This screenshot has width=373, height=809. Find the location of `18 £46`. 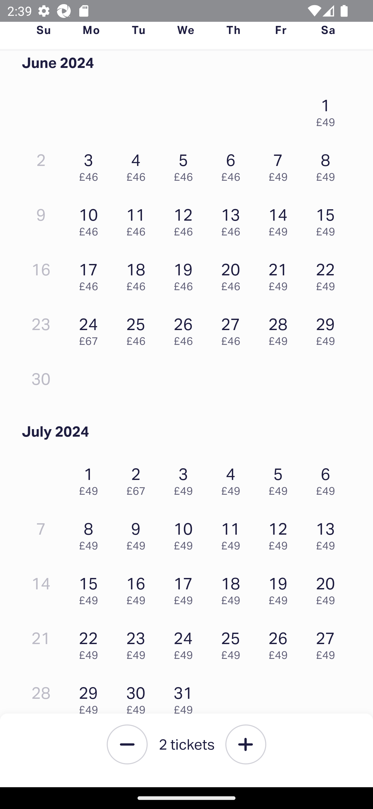

18 £46 is located at coordinates (138, 274).